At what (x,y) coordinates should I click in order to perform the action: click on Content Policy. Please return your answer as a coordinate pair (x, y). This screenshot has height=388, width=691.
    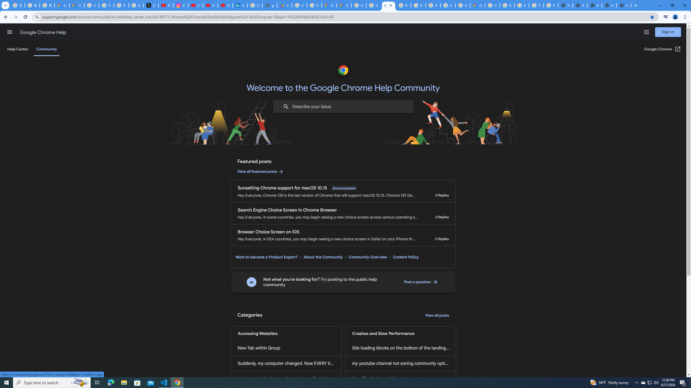
    Looking at the image, I should click on (405, 257).